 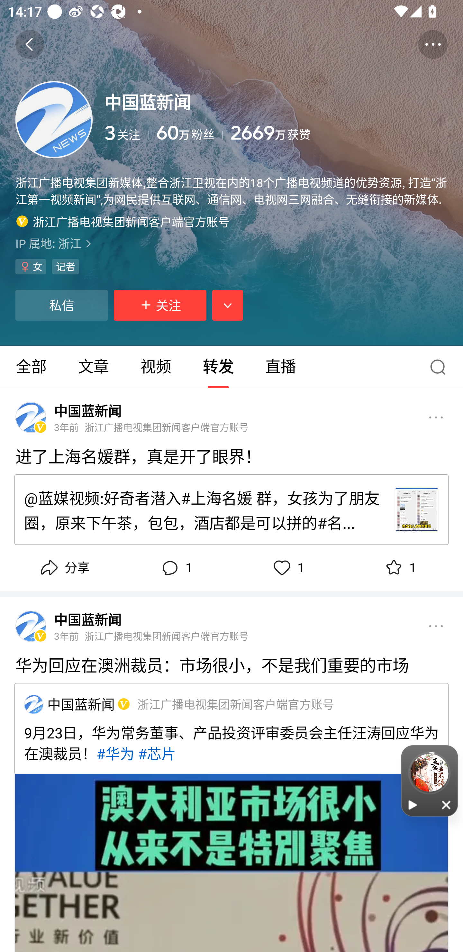 I want to click on 展开相关推荐，按钮, so click(x=228, y=305).